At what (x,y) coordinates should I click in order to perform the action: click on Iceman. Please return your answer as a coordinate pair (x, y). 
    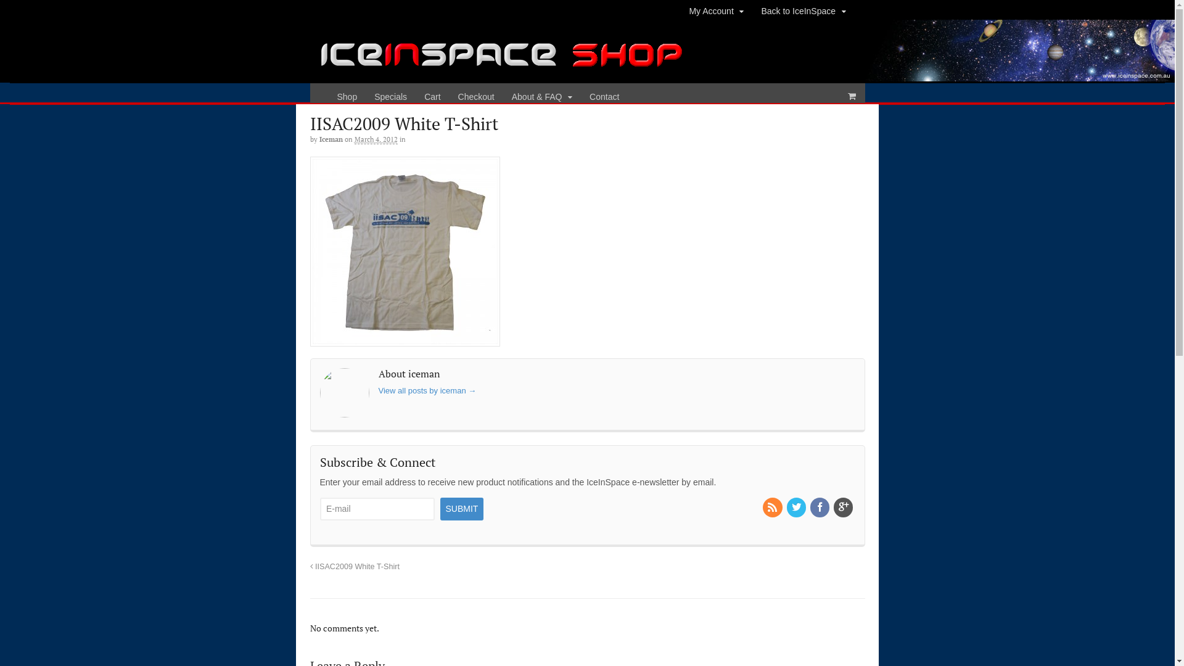
    Looking at the image, I should click on (331, 139).